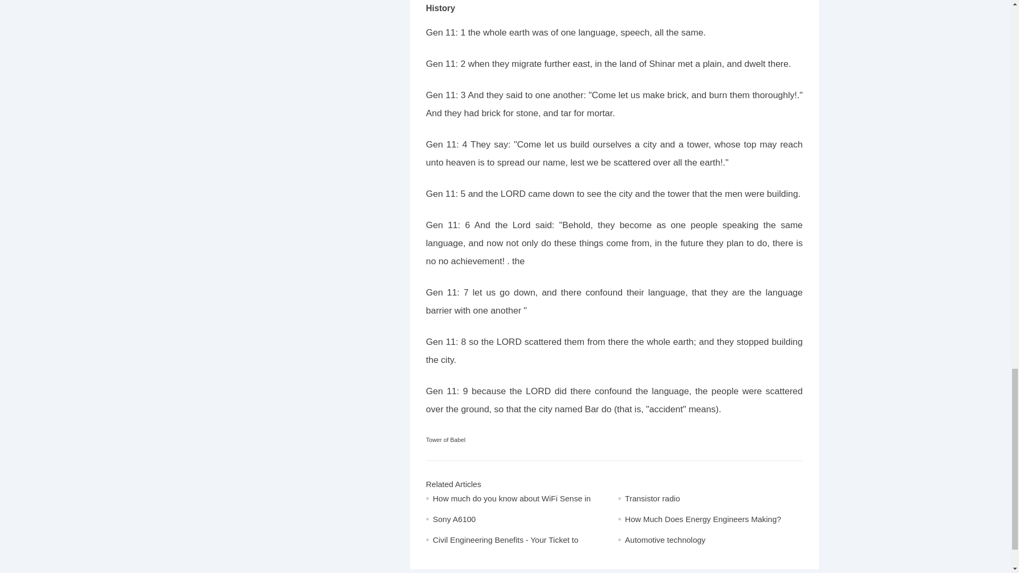  I want to click on How Much Does Energy Engineers Making?, so click(703, 519).